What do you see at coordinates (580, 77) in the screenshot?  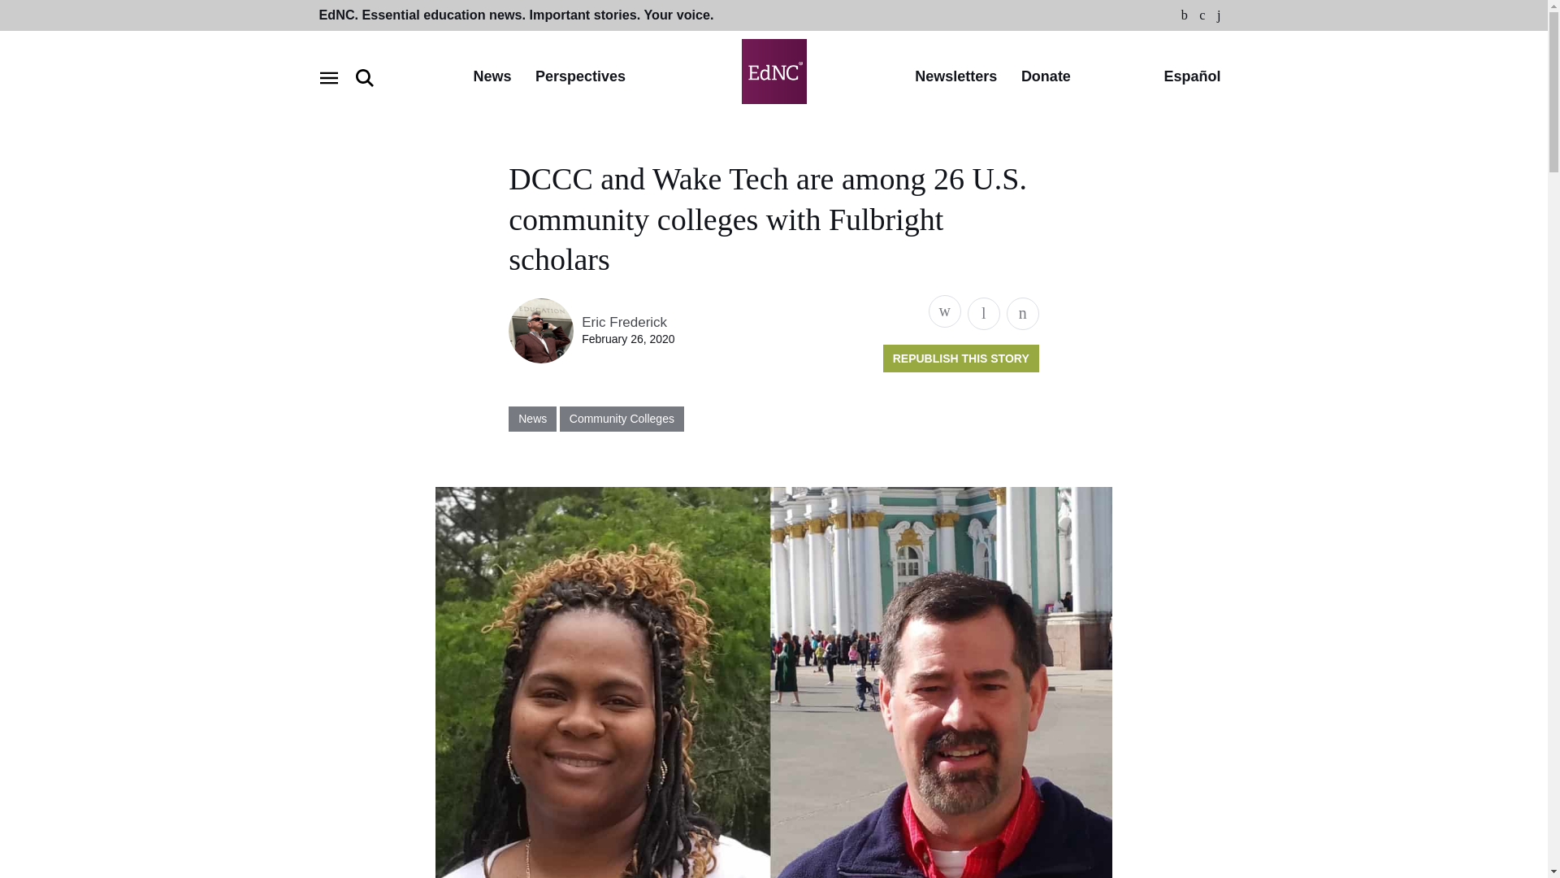 I see `Perspectives` at bounding box center [580, 77].